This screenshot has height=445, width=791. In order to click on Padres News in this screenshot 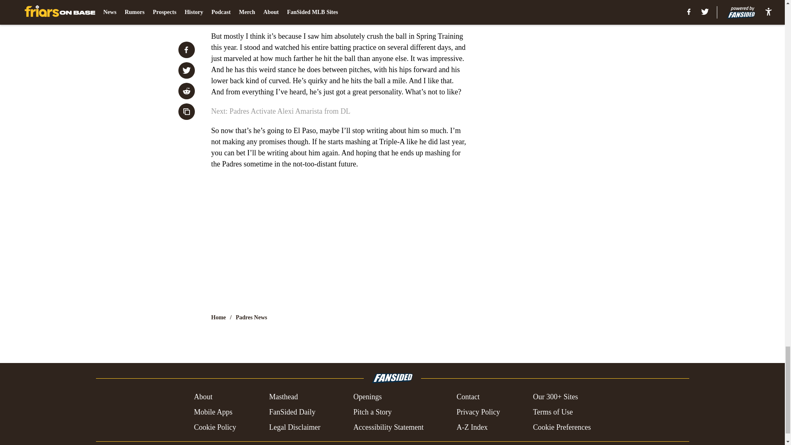, I will do `click(251, 317)`.